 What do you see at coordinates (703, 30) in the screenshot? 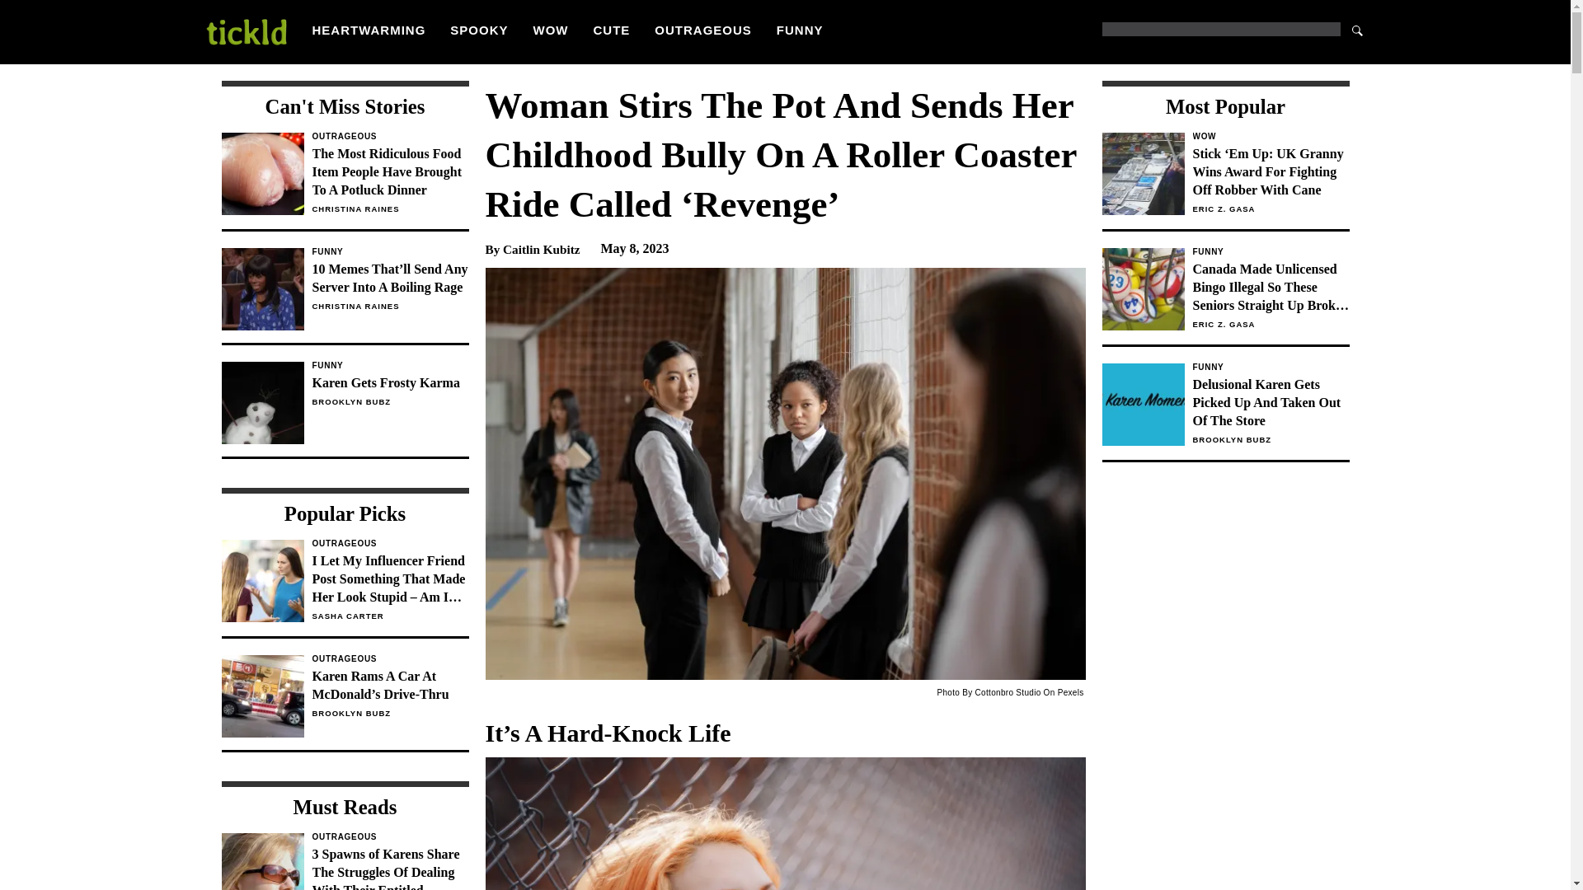
I see `OUTRAGEOUS` at bounding box center [703, 30].